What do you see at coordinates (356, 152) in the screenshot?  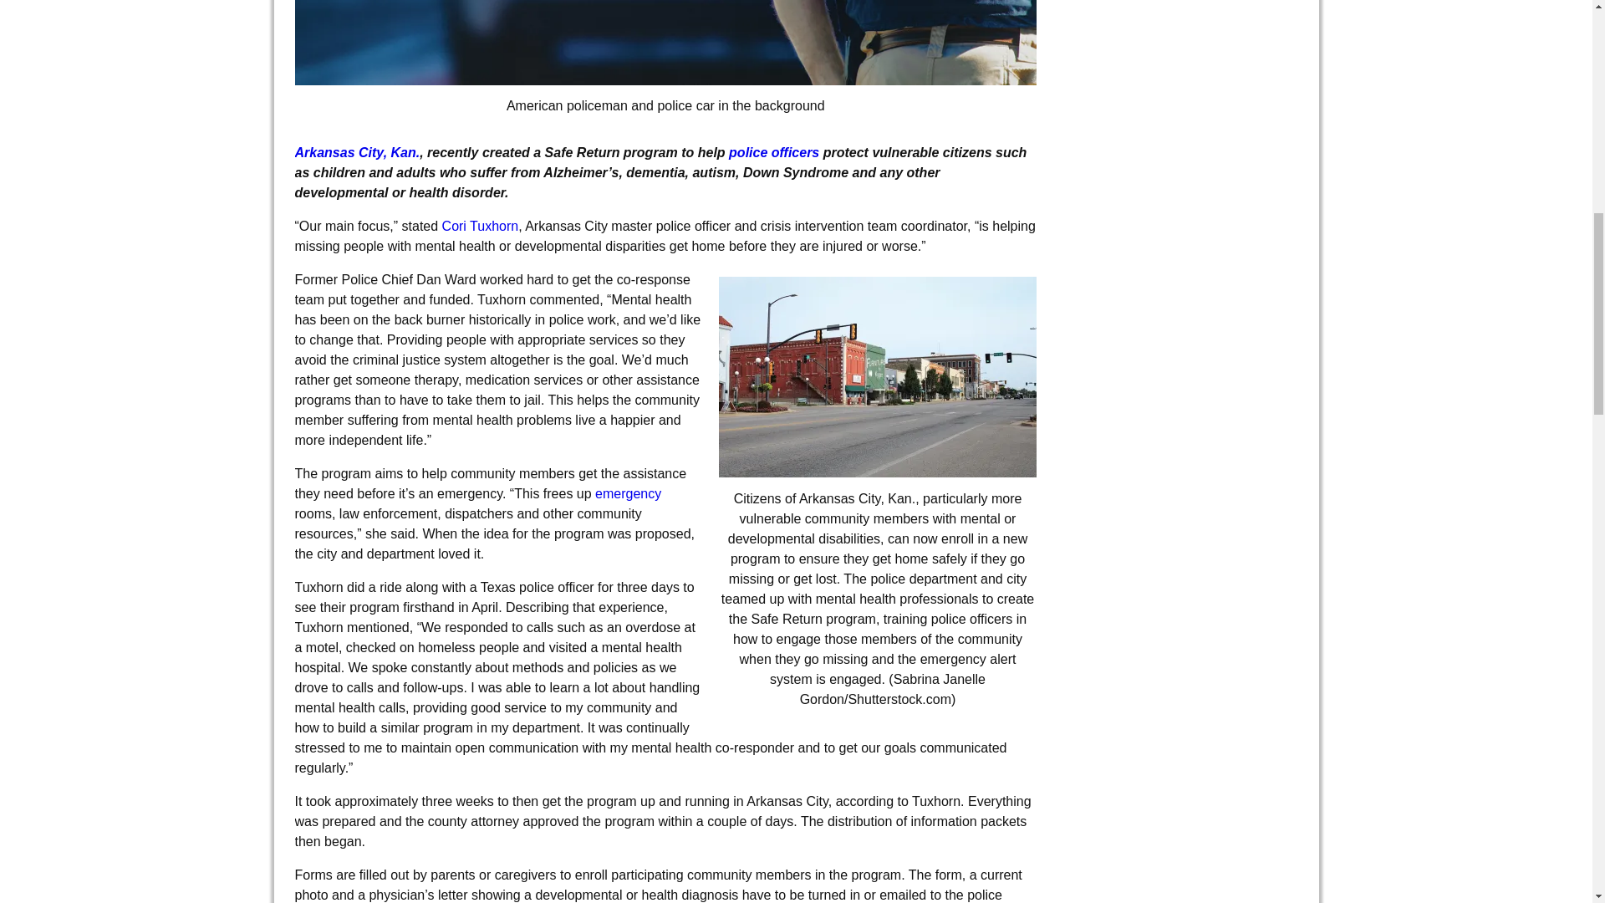 I see `Arkansas City, Kan.` at bounding box center [356, 152].